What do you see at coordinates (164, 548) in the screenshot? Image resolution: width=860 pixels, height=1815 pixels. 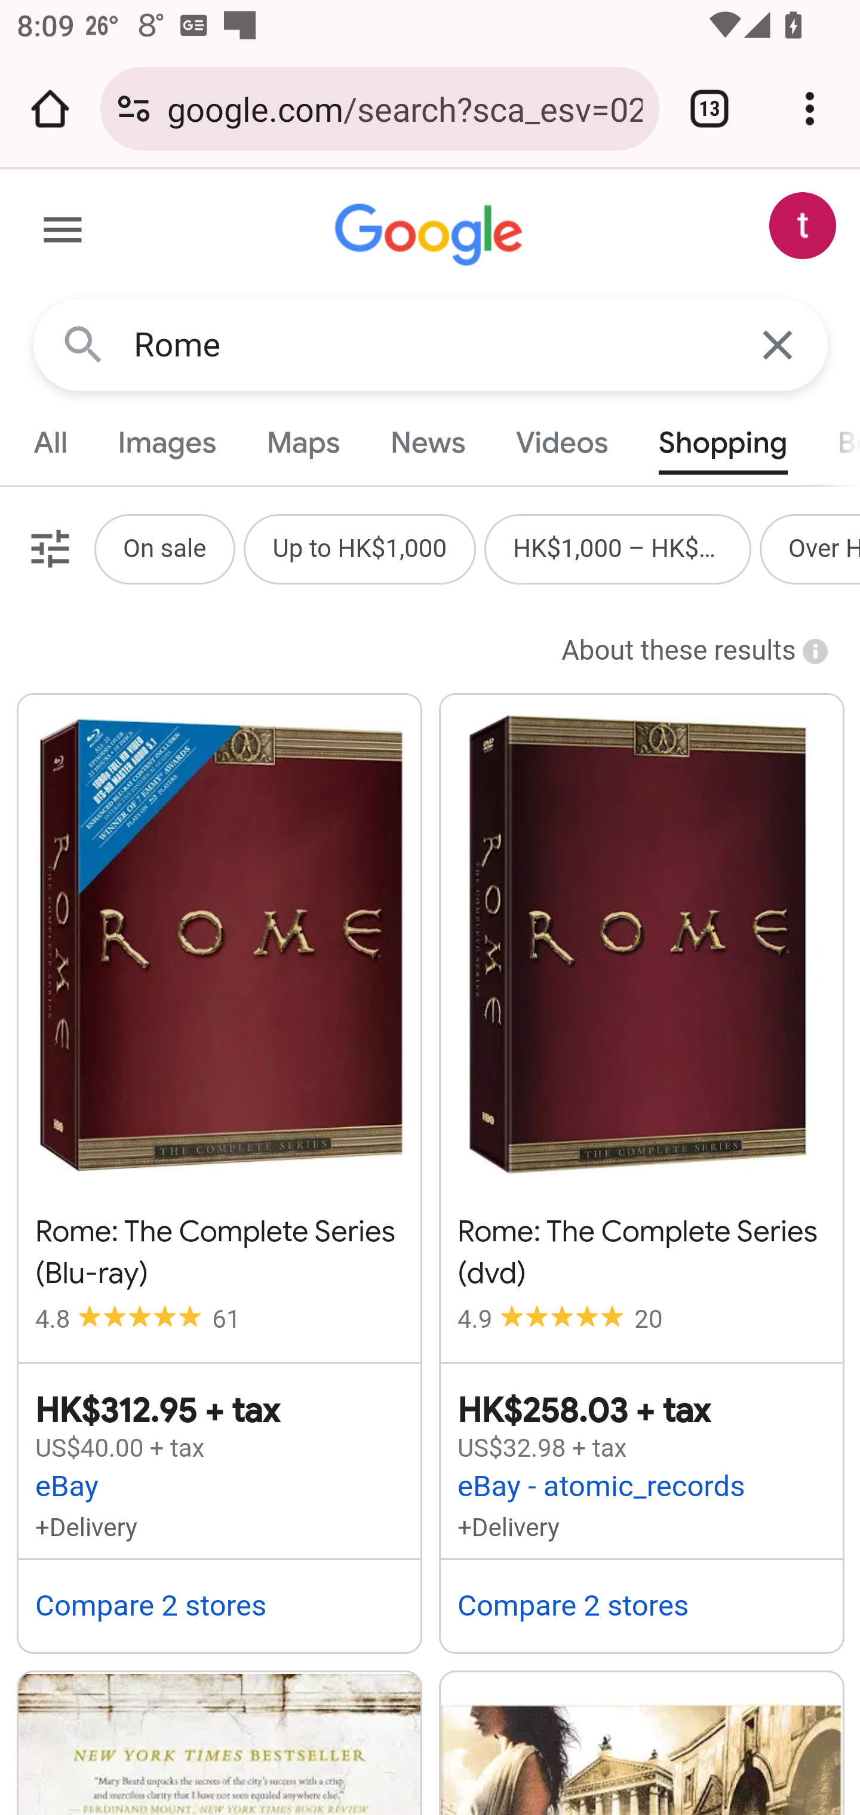 I see `On sale` at bounding box center [164, 548].